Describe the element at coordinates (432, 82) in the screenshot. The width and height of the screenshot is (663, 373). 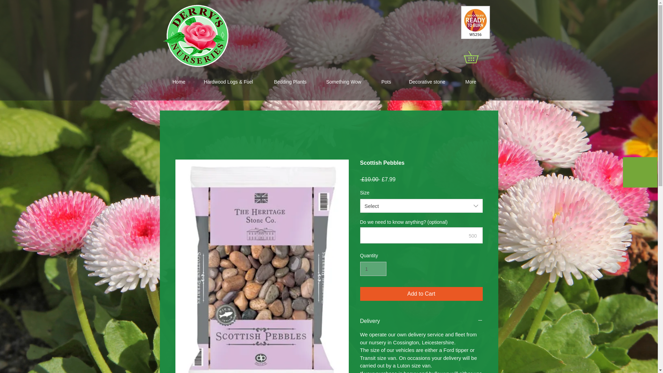
I see `Decorative stone` at that location.